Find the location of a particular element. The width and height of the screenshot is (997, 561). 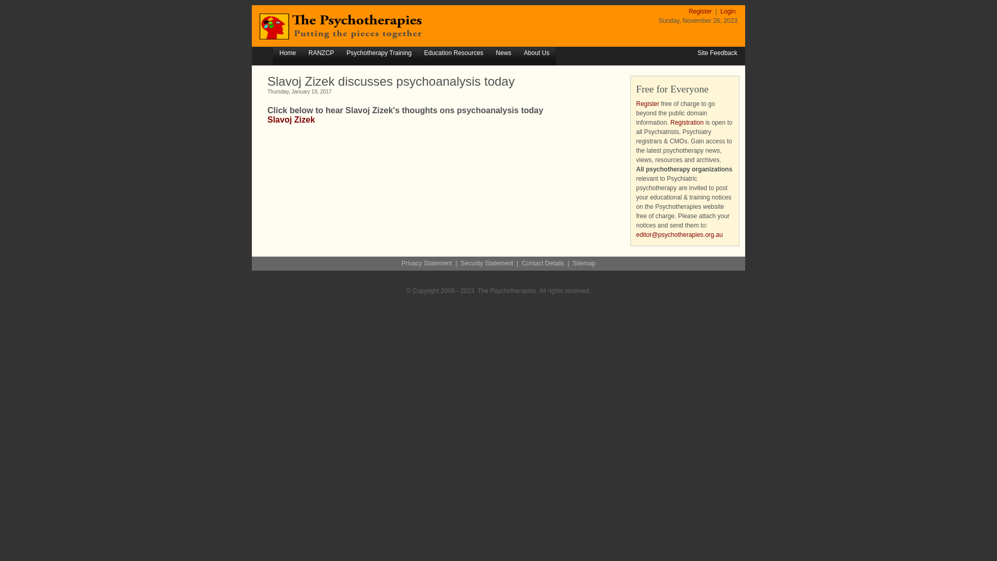

Contact Details is located at coordinates (543, 263).